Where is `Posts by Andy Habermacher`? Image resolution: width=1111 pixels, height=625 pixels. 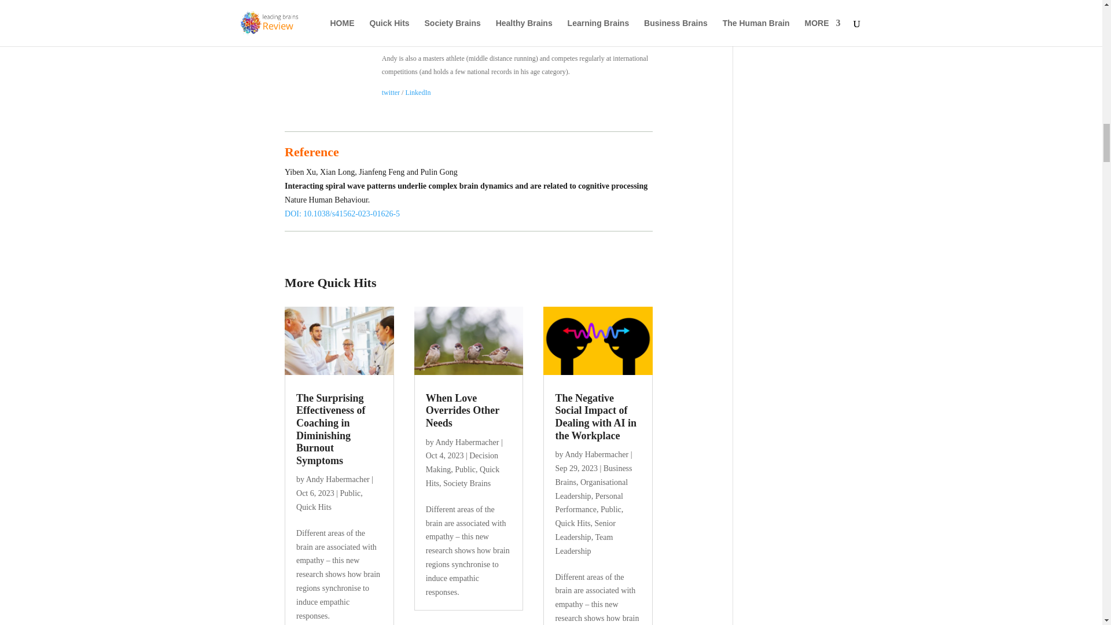
Posts by Andy Habermacher is located at coordinates (596, 454).